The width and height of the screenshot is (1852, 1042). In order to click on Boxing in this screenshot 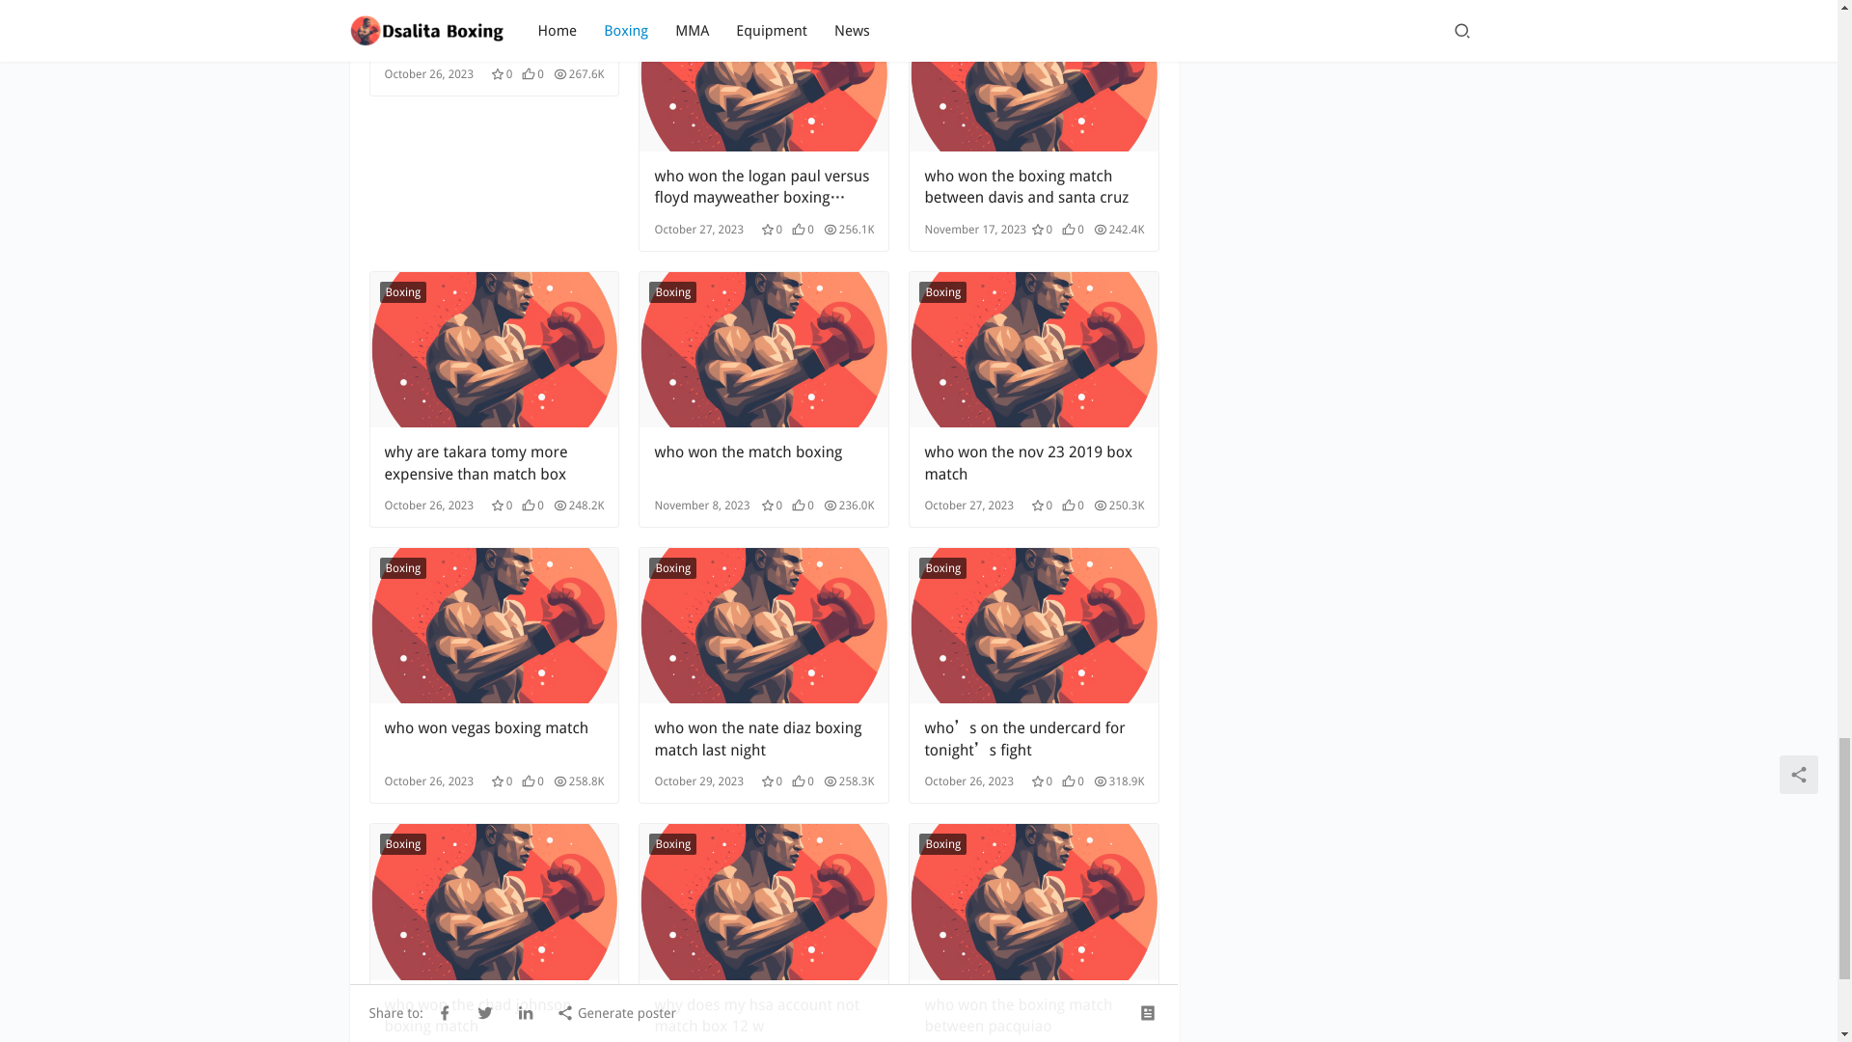, I will do `click(672, 16)`.